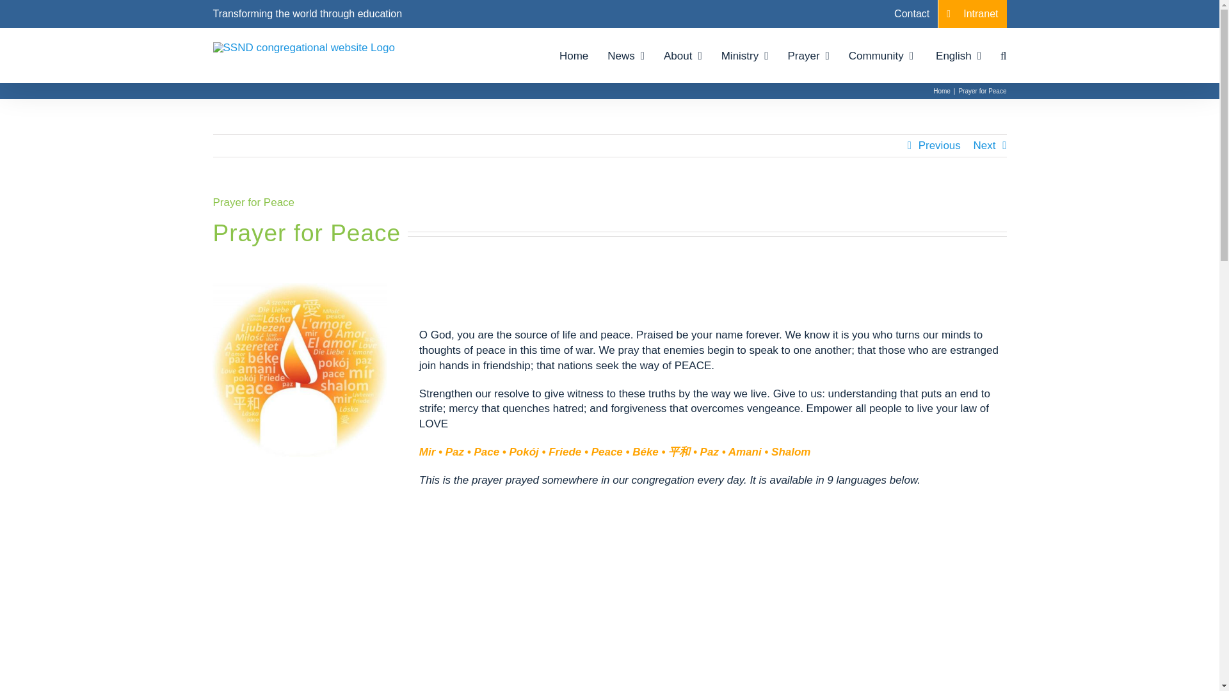 This screenshot has width=1229, height=691. I want to click on Prayer for Peace, so click(609, 250).